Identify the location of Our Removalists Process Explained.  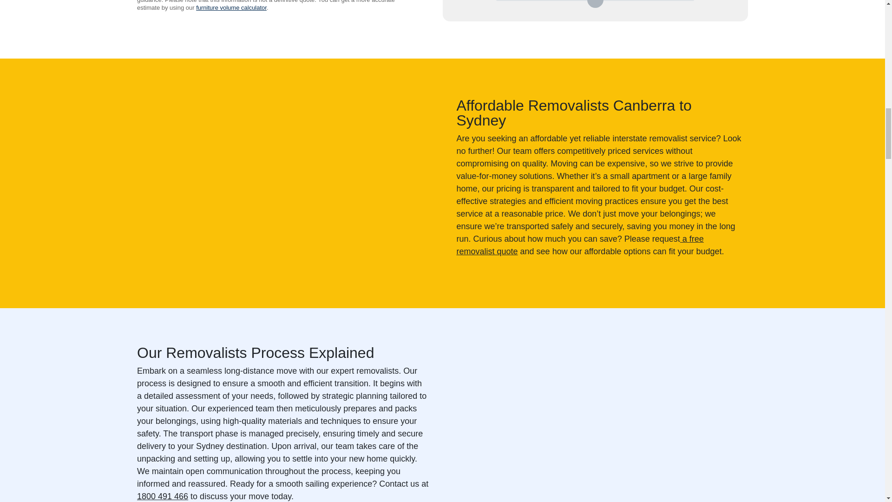
(595, 424).